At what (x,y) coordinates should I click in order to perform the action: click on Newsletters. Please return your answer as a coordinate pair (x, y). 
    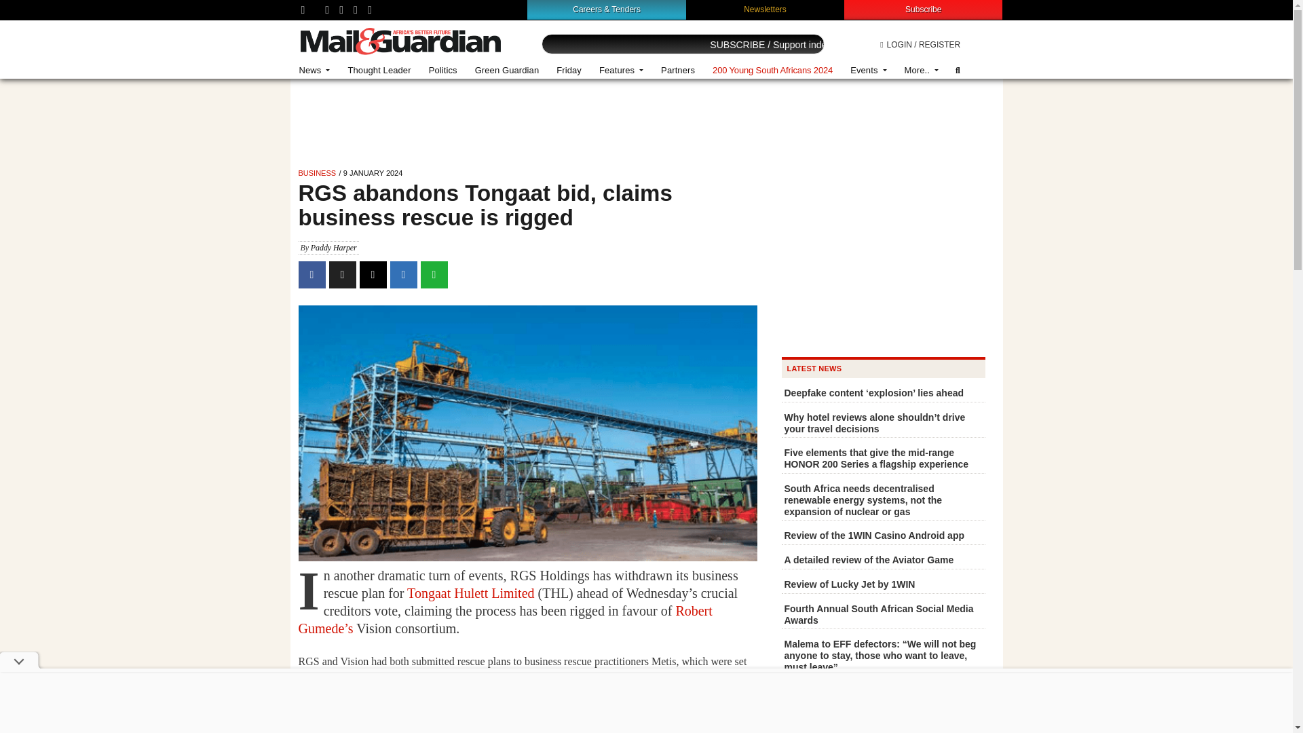
    Looking at the image, I should click on (766, 9).